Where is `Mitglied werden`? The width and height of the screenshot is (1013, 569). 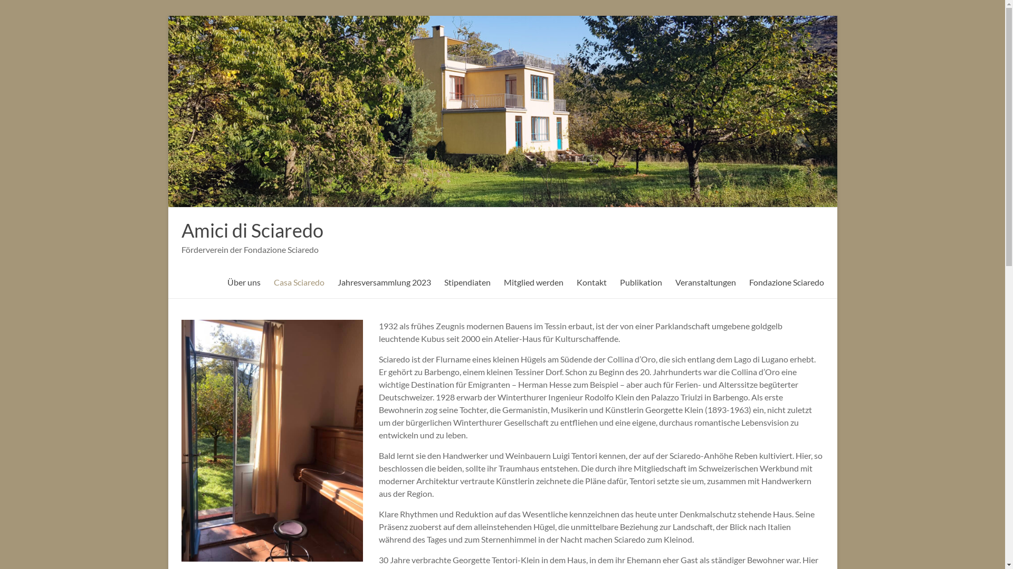
Mitglied werden is located at coordinates (533, 282).